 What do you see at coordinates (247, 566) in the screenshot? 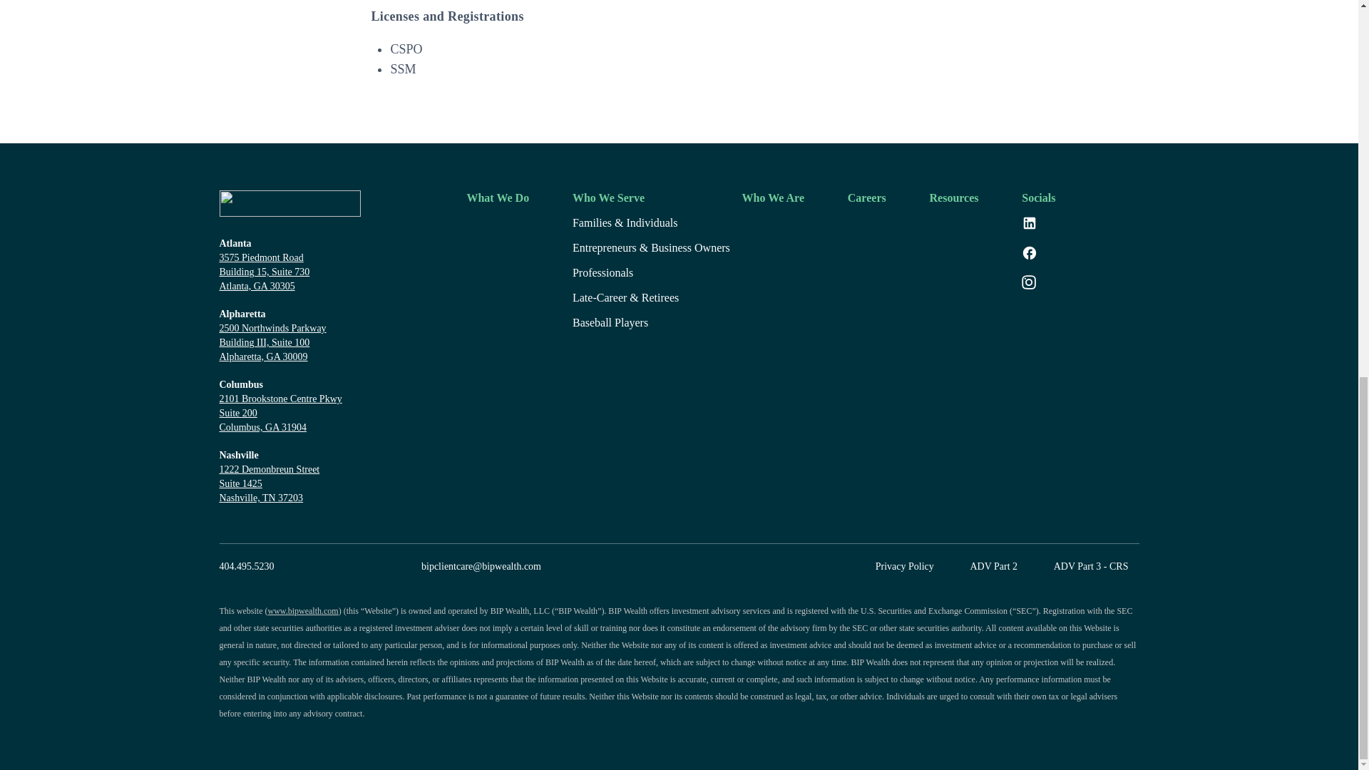
I see `404.495.5230` at bounding box center [247, 566].